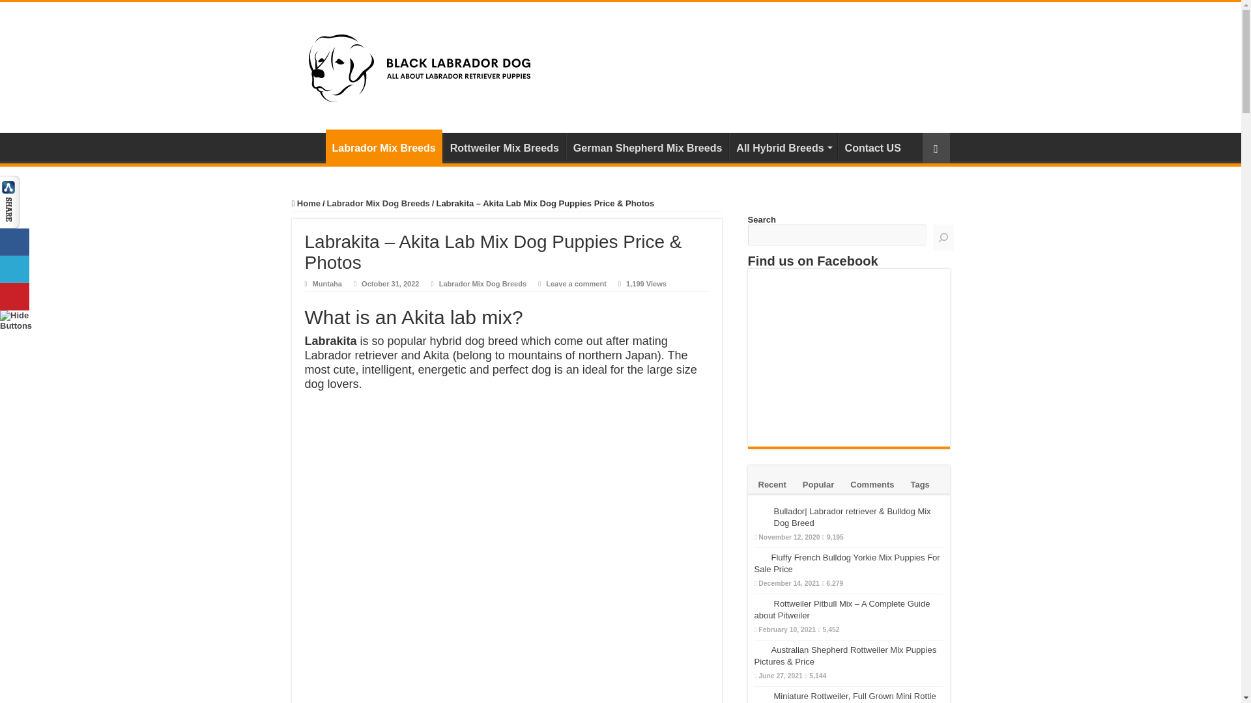  Describe the element at coordinates (384, 146) in the screenshot. I see `Labrador Mix Breeds` at that location.